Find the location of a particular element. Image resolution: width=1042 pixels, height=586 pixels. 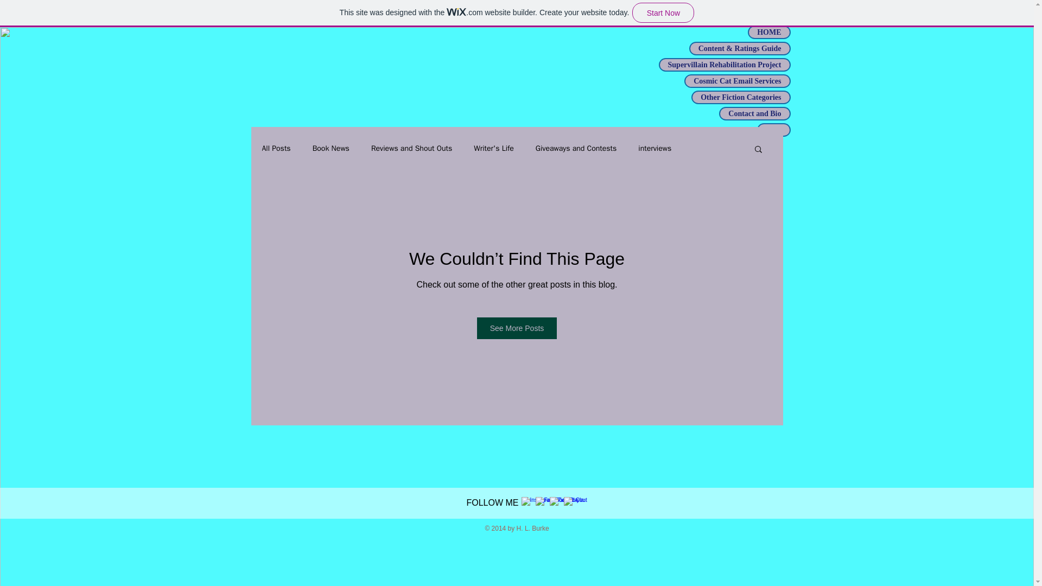

interviews is located at coordinates (655, 148).